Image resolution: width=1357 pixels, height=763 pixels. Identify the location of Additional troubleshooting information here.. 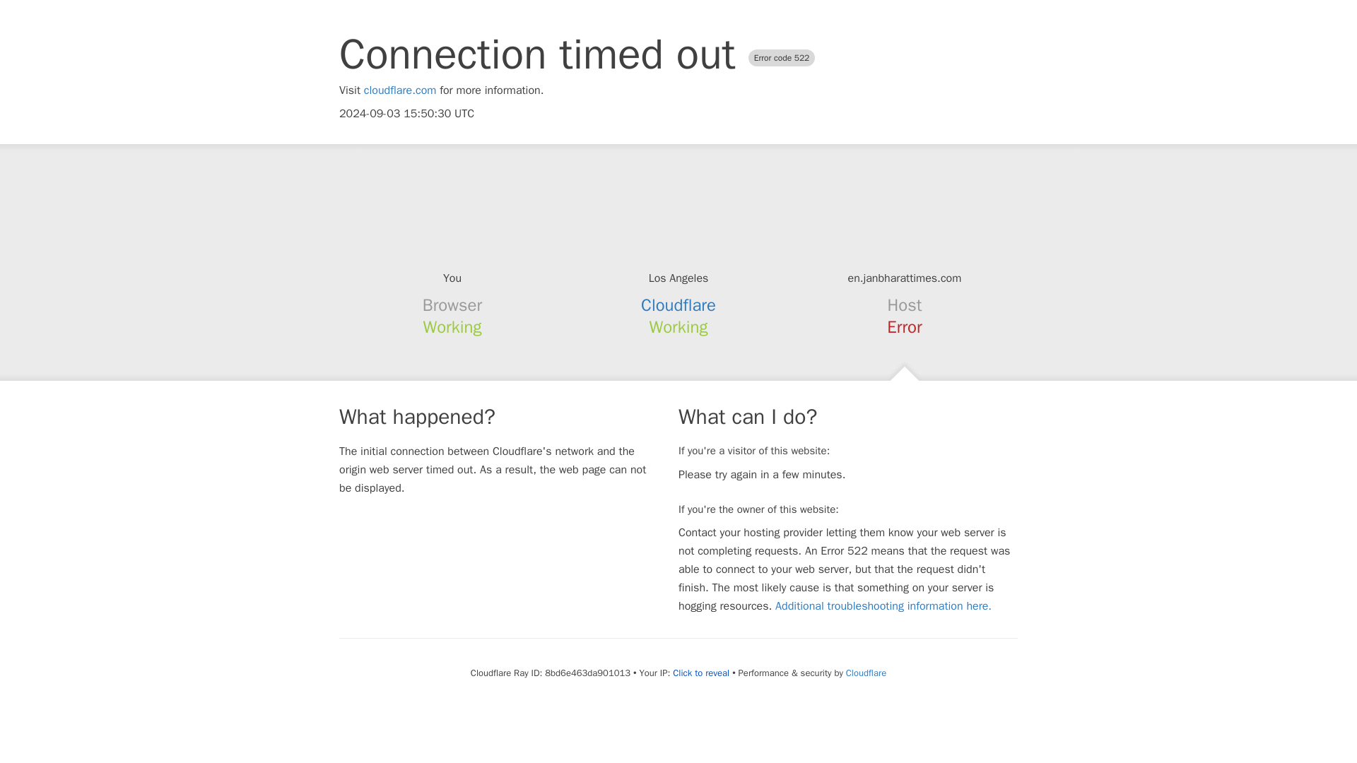
(883, 606).